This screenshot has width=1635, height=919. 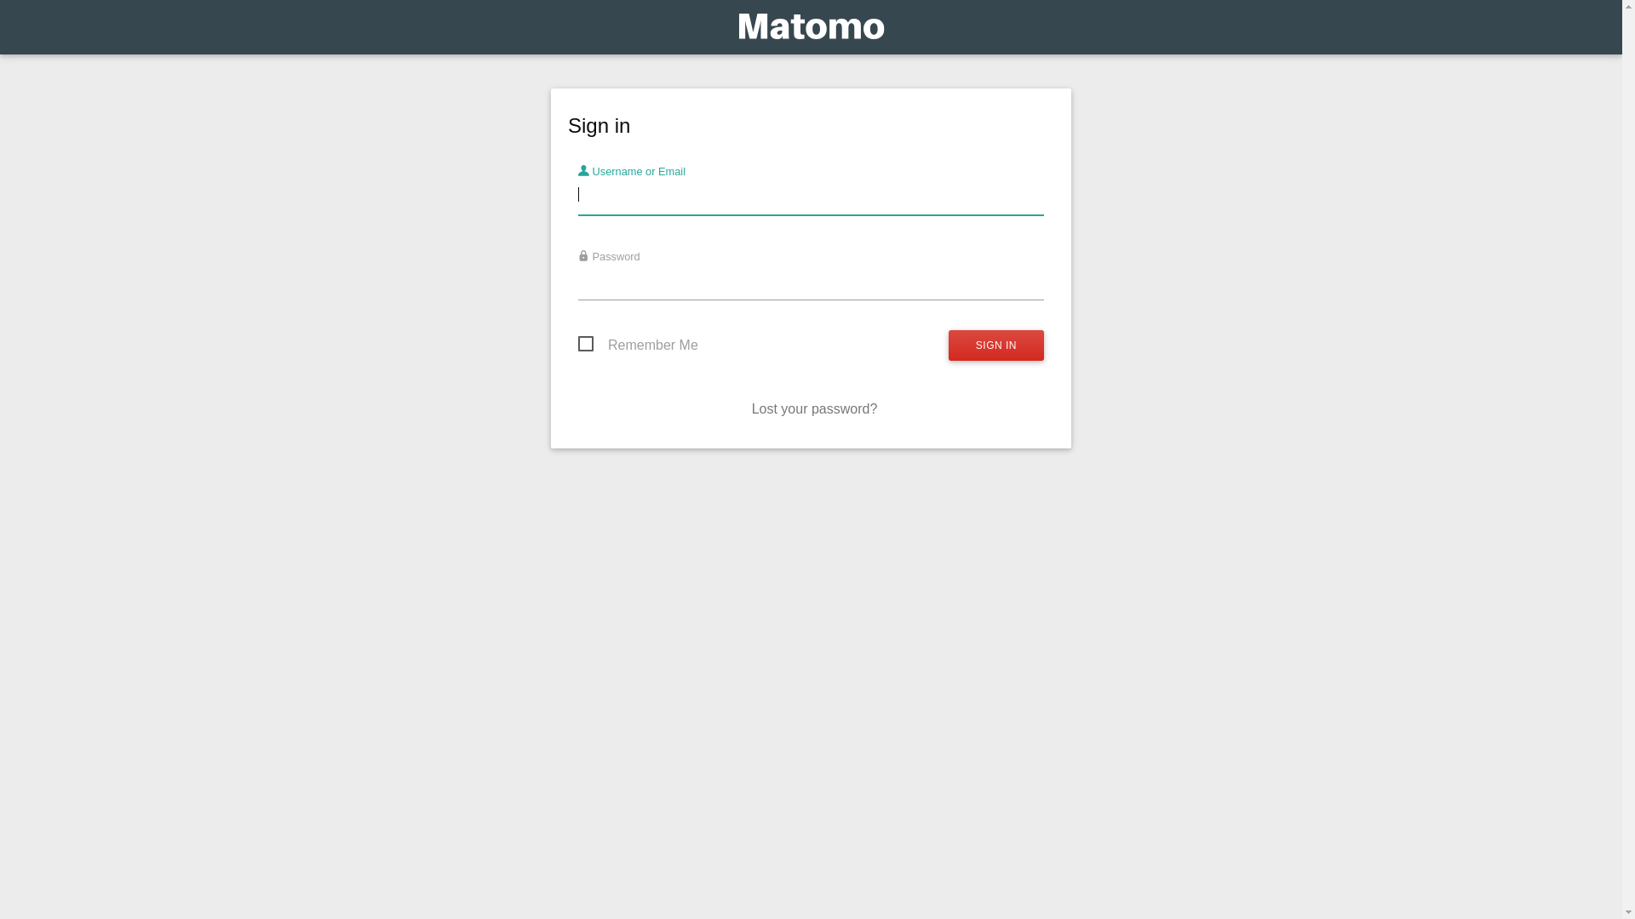 What do you see at coordinates (811, 26) in the screenshot?
I see `Web analytics` at bounding box center [811, 26].